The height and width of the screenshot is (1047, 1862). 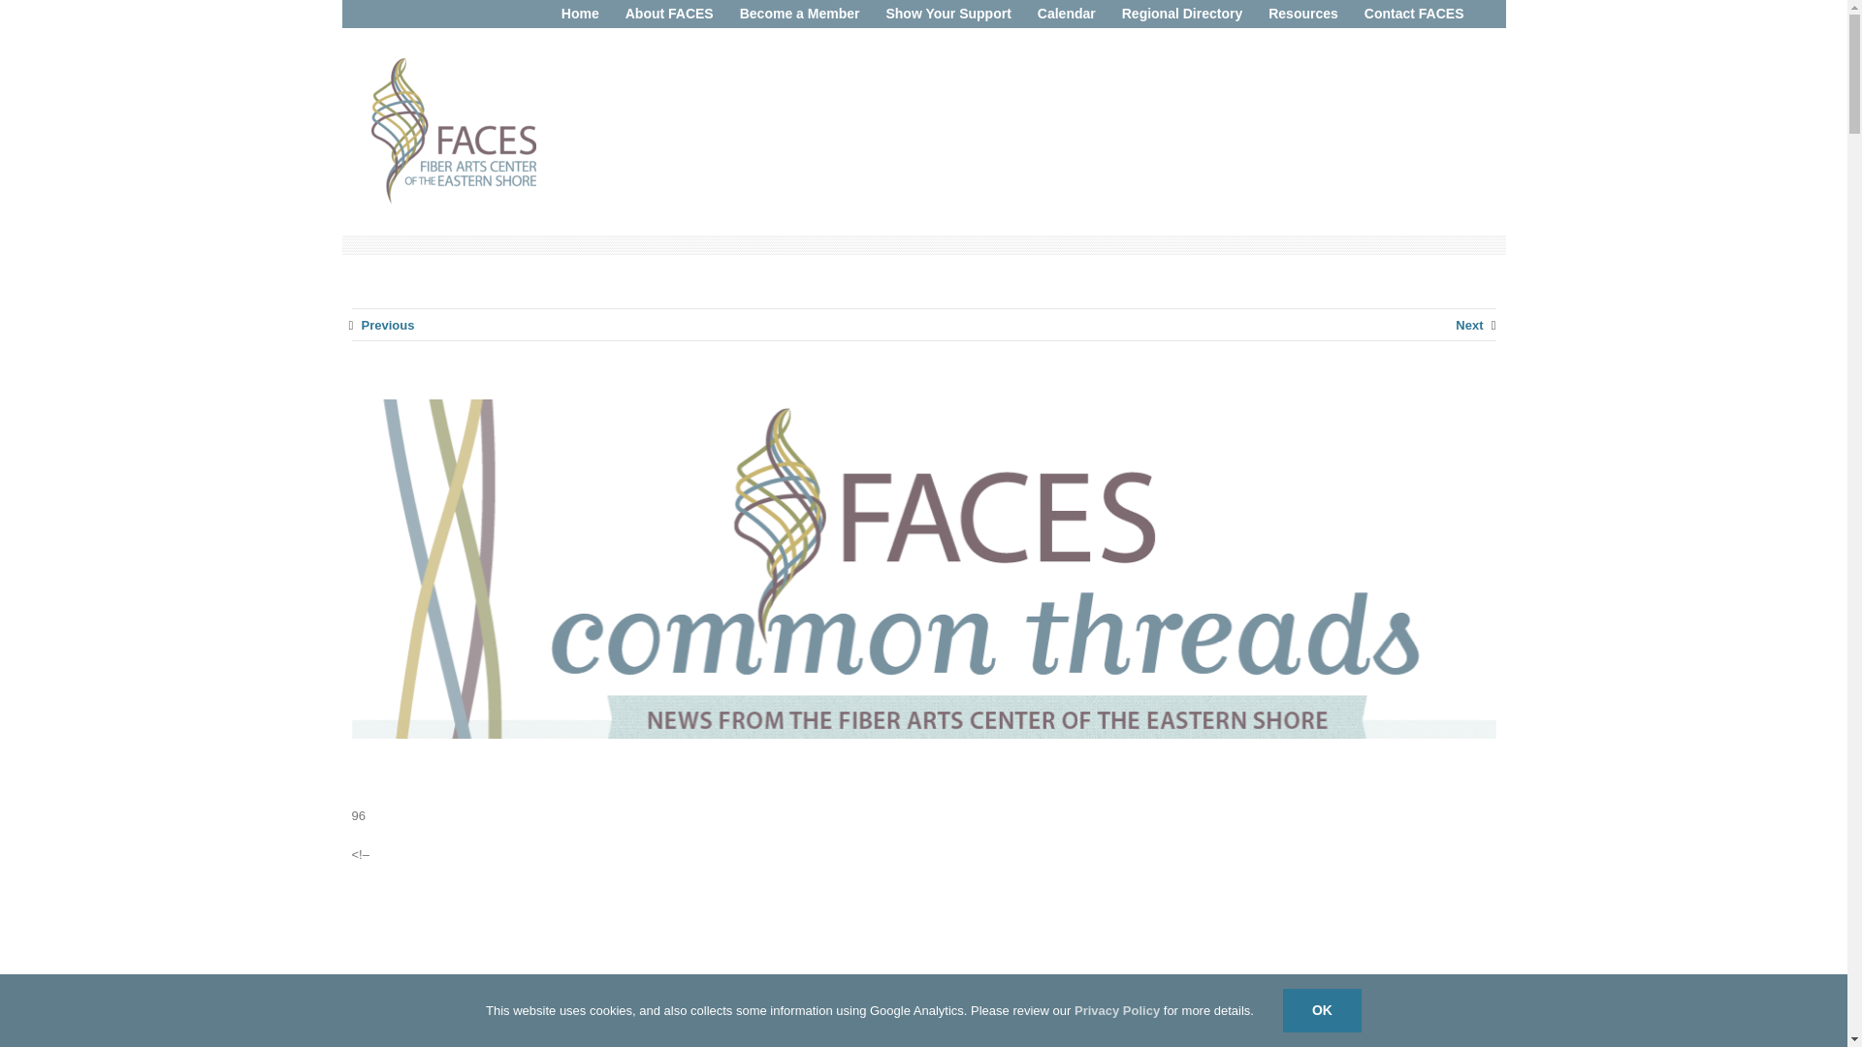 I want to click on Home, so click(x=580, y=14).